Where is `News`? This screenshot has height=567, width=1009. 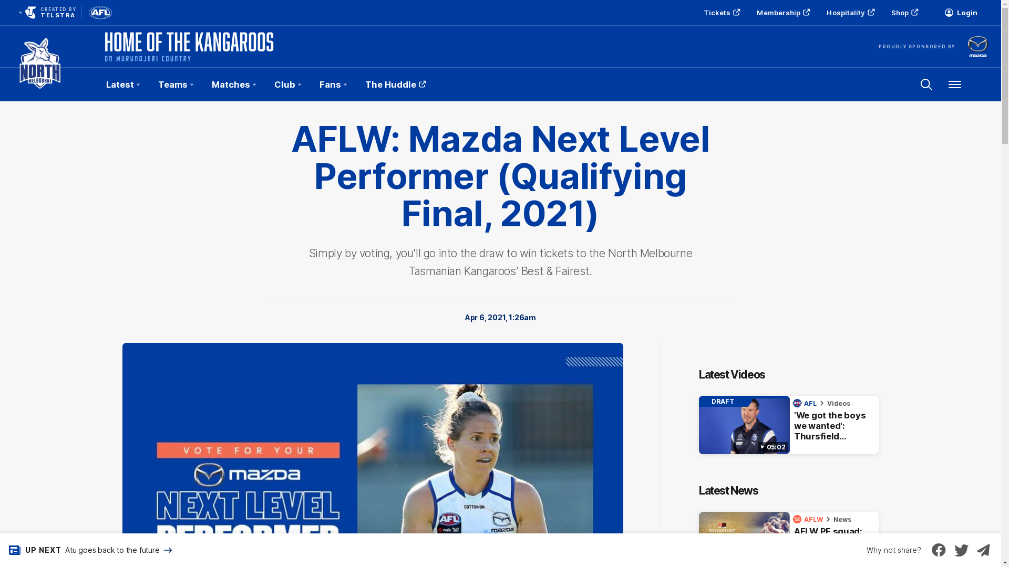 News is located at coordinates (842, 520).